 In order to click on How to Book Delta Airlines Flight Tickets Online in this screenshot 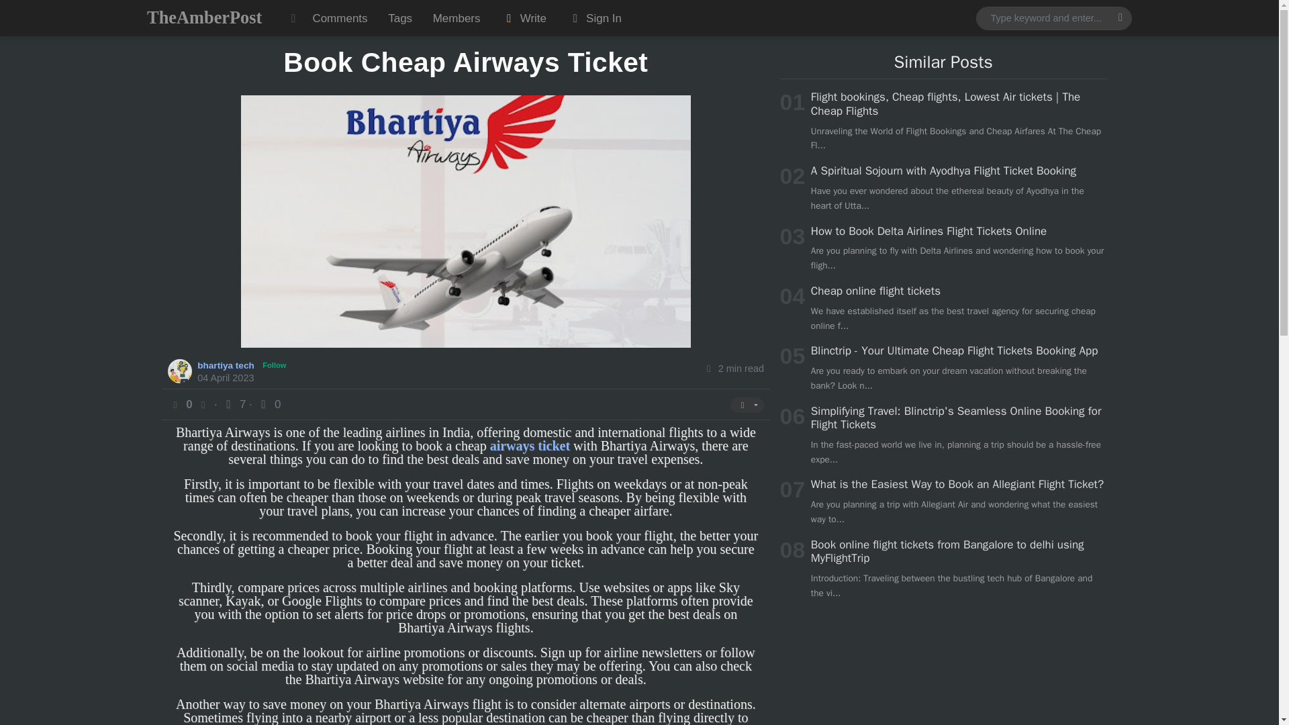, I will do `click(928, 231)`.